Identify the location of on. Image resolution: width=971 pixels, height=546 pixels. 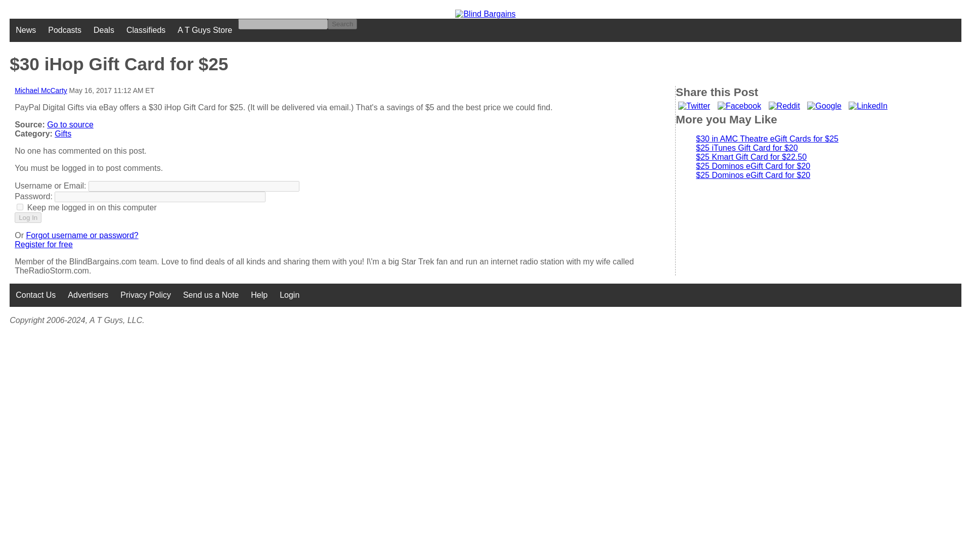
(20, 206).